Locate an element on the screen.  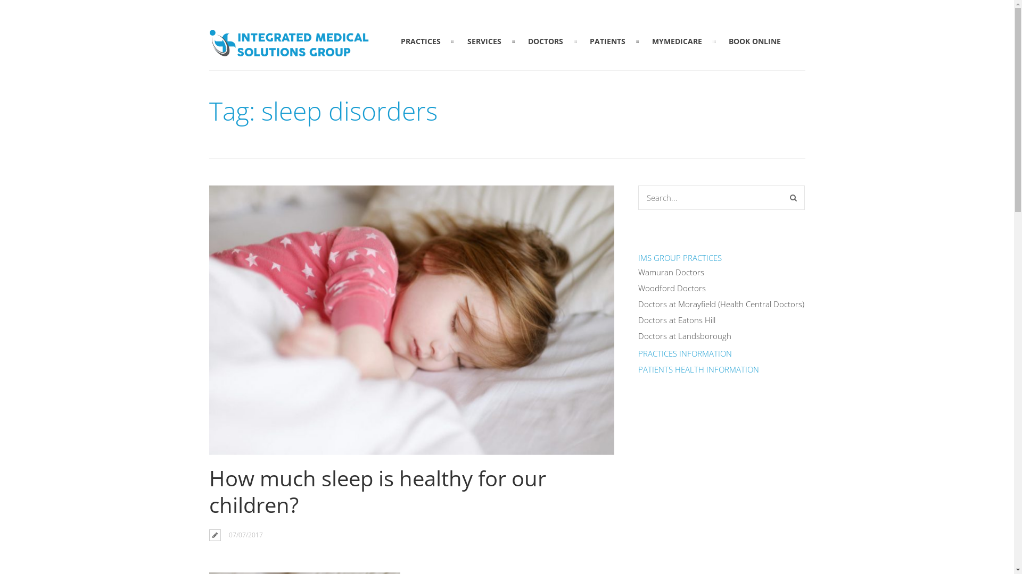
PRACTICES INFORMATION is located at coordinates (685, 353).